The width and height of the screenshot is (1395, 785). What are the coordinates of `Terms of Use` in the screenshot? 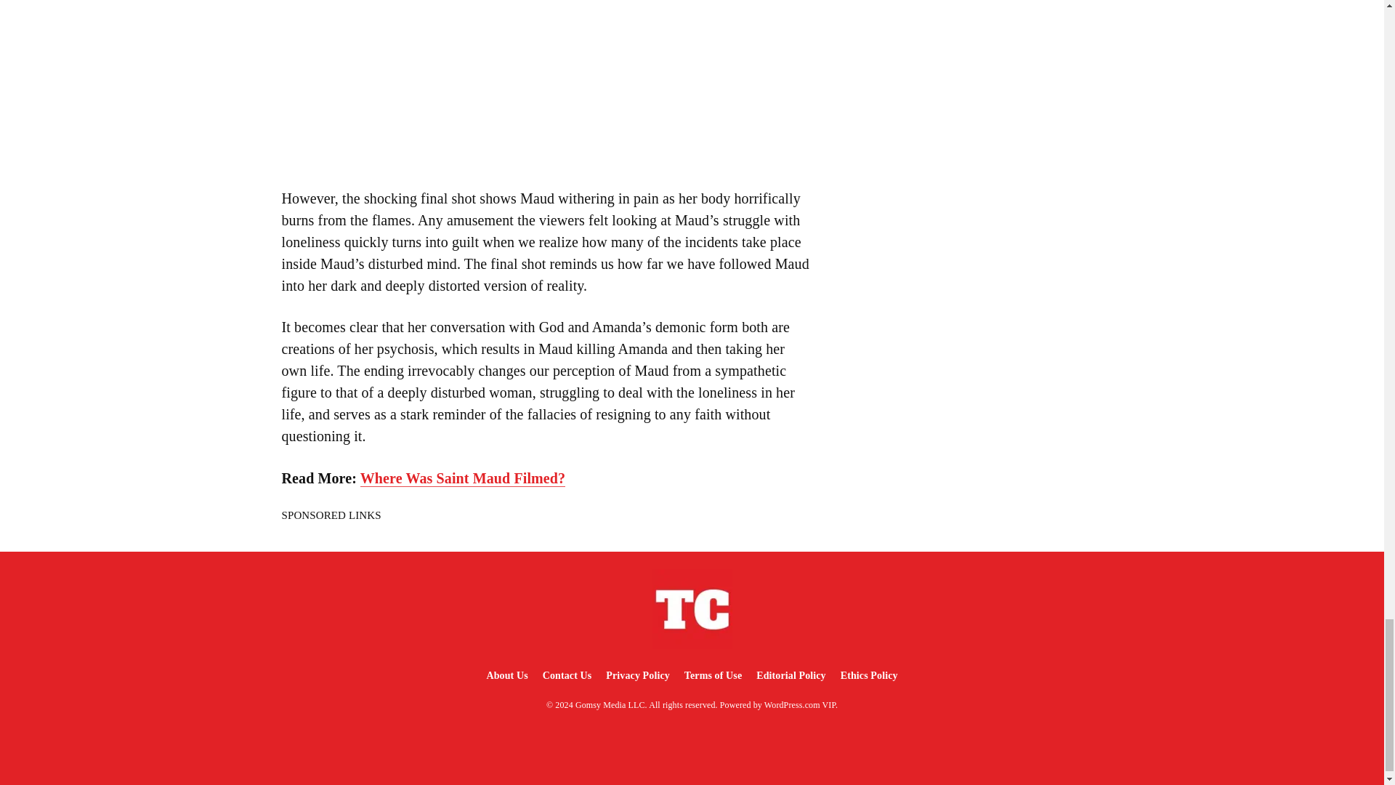 It's located at (713, 676).